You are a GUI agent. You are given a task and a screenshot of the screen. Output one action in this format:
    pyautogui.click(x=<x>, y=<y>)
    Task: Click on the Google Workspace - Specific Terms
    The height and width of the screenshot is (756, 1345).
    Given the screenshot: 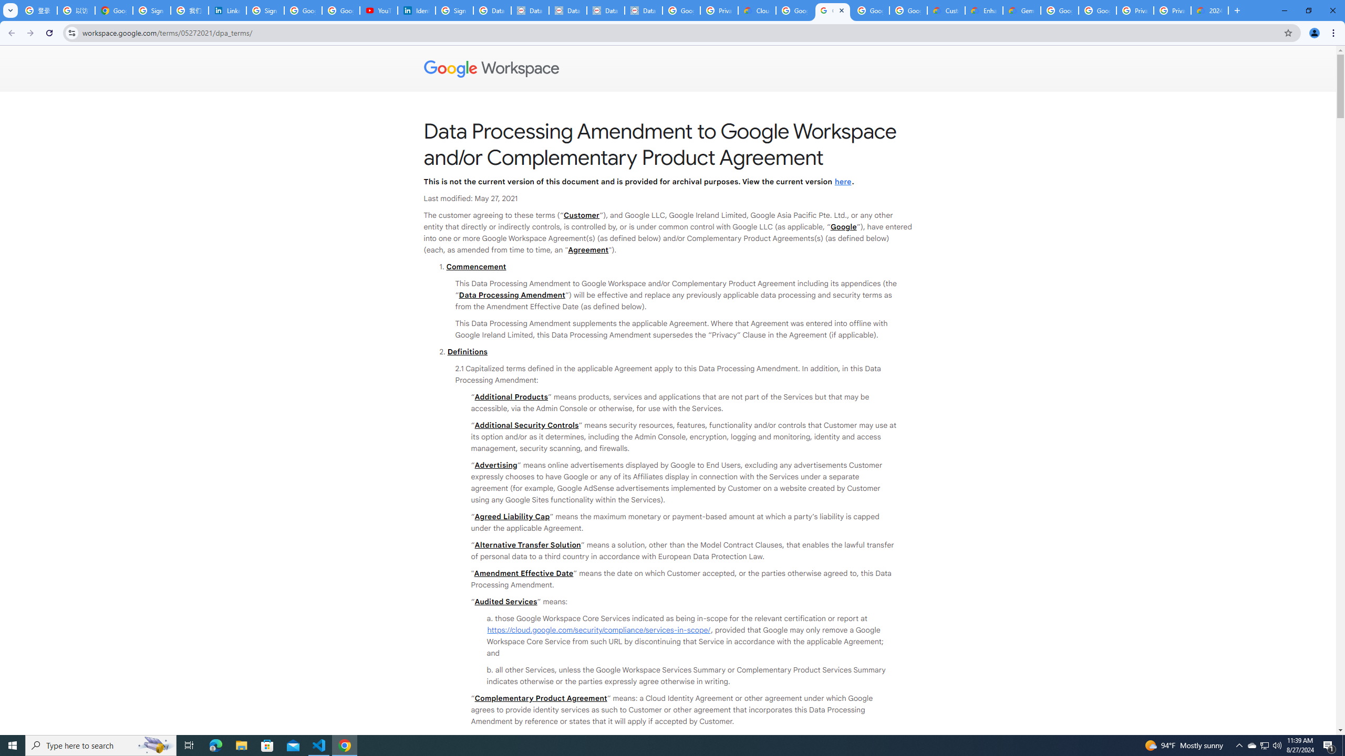 What is the action you would take?
    pyautogui.click(x=871, y=10)
    